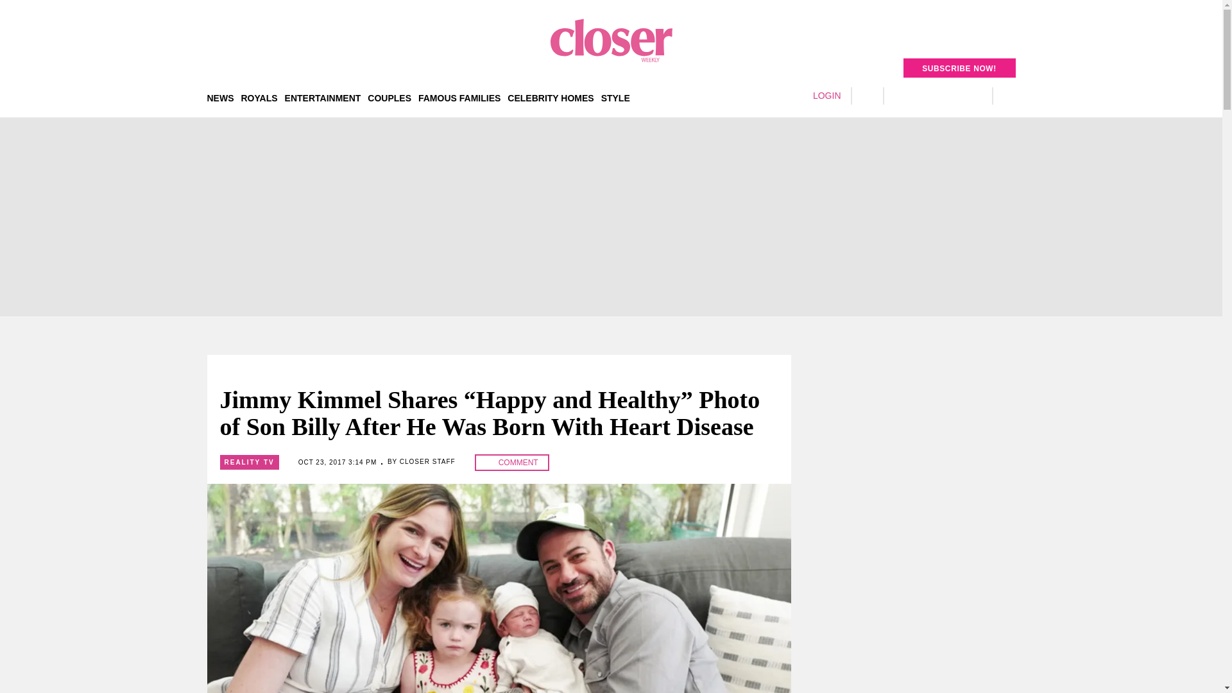 This screenshot has width=1232, height=693. What do you see at coordinates (220, 98) in the screenshot?
I see `NEWS` at bounding box center [220, 98].